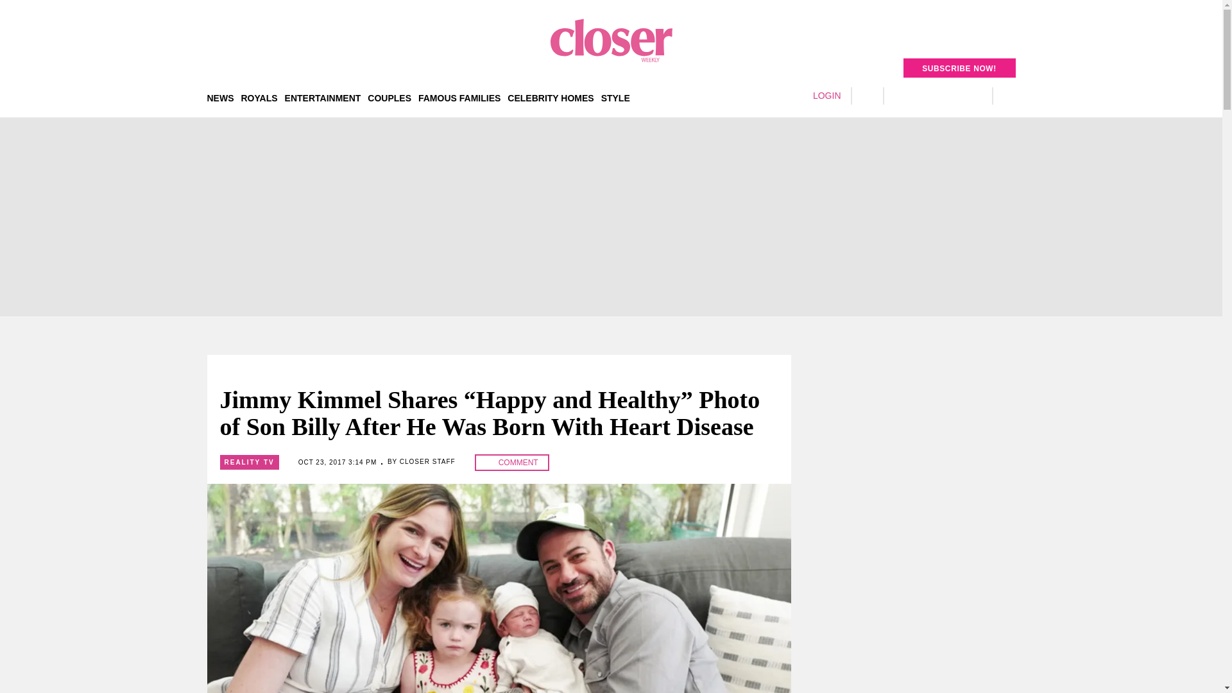 This screenshot has width=1232, height=693. What do you see at coordinates (220, 98) in the screenshot?
I see `NEWS` at bounding box center [220, 98].